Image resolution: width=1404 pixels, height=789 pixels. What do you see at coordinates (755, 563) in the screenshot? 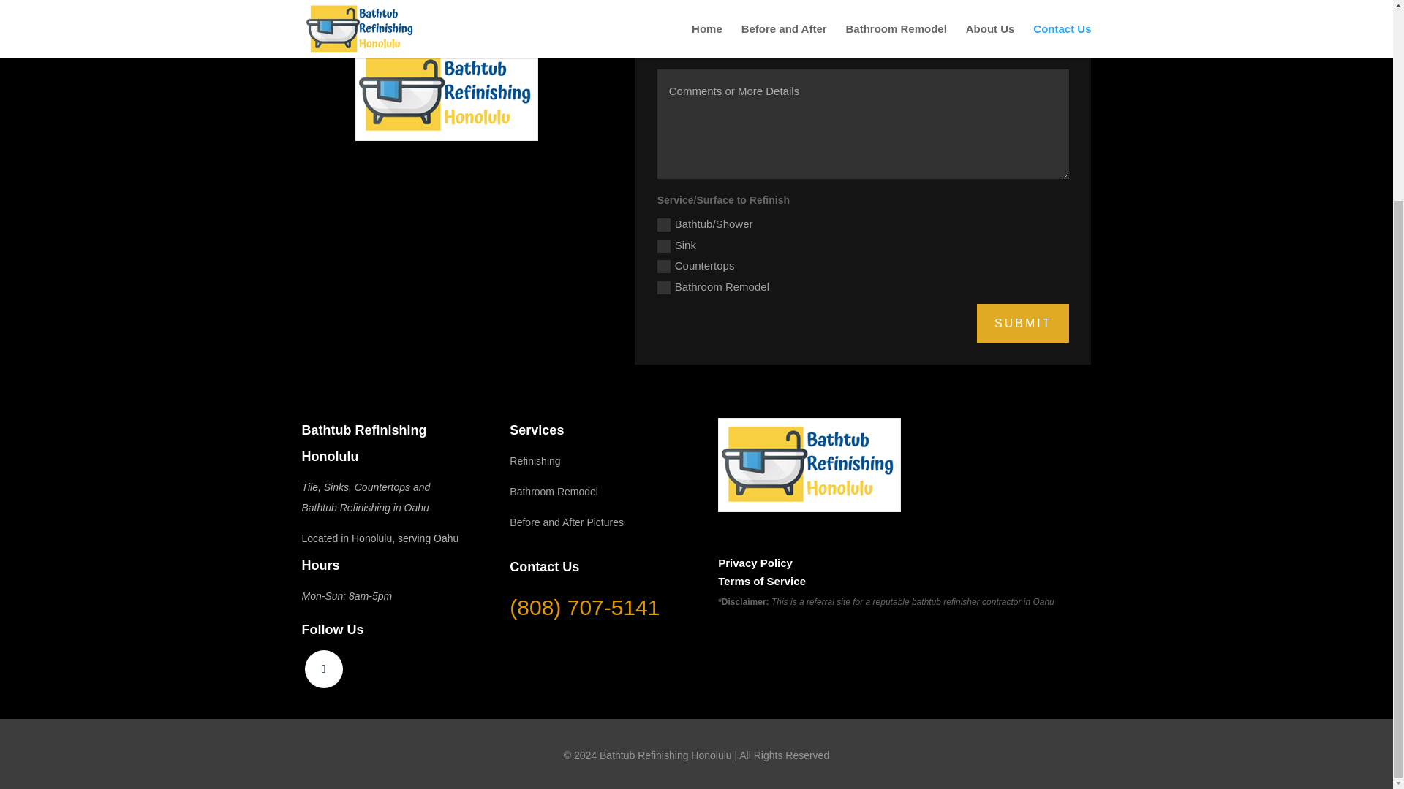
I see `Privacy Policy` at bounding box center [755, 563].